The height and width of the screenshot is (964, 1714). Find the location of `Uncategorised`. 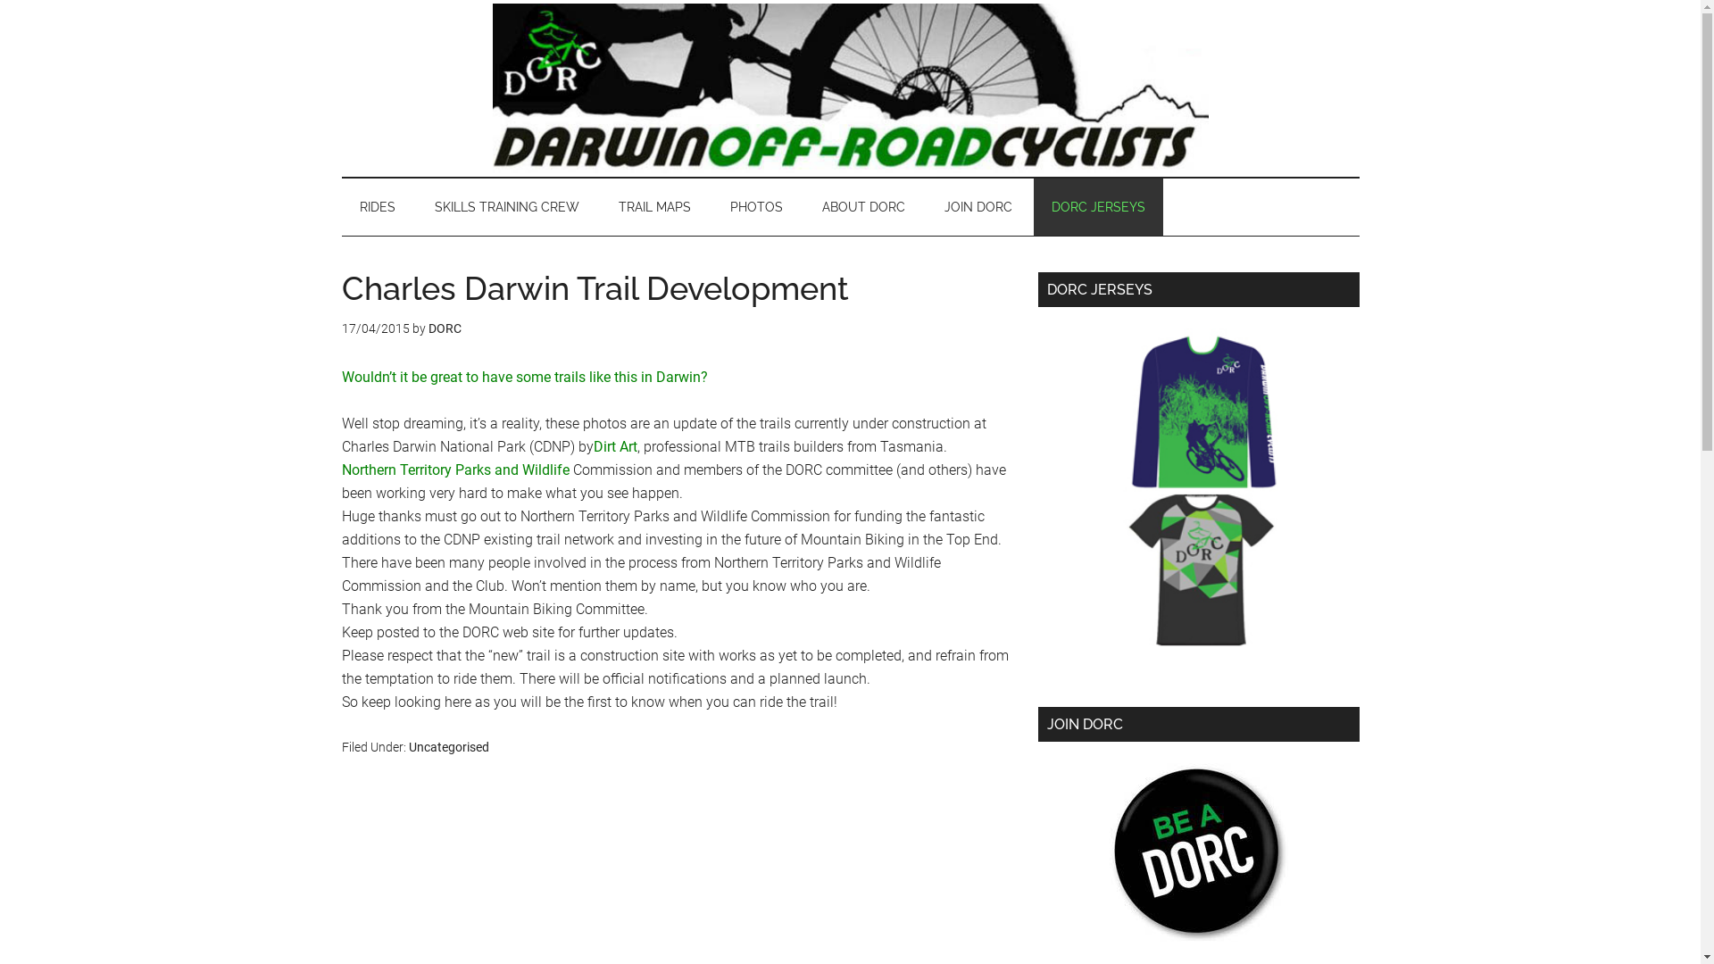

Uncategorised is located at coordinates (449, 747).